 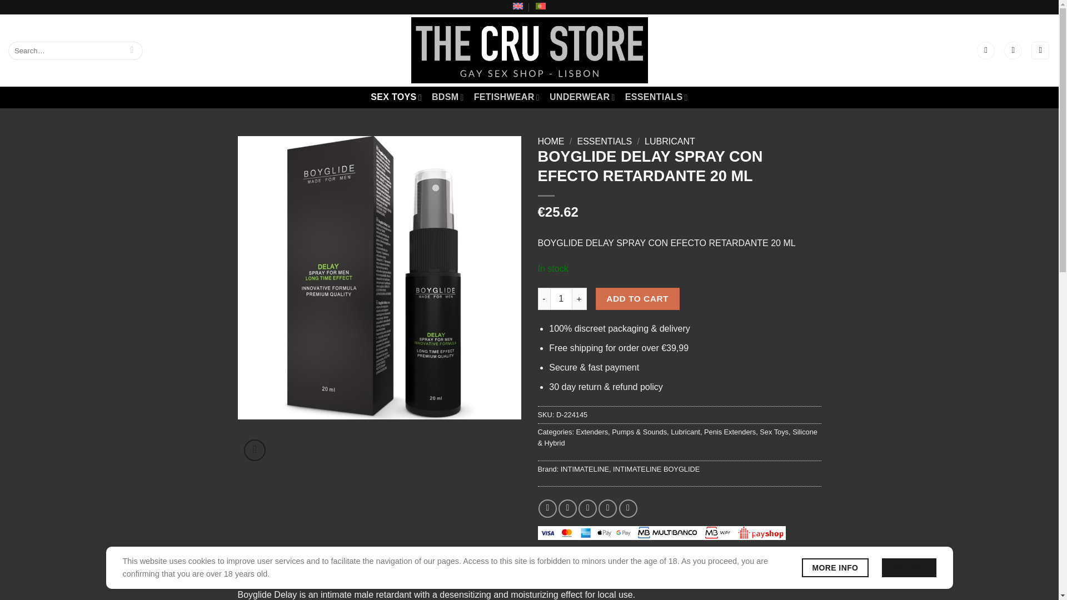 What do you see at coordinates (131, 51) in the screenshot?
I see `Search` at bounding box center [131, 51].